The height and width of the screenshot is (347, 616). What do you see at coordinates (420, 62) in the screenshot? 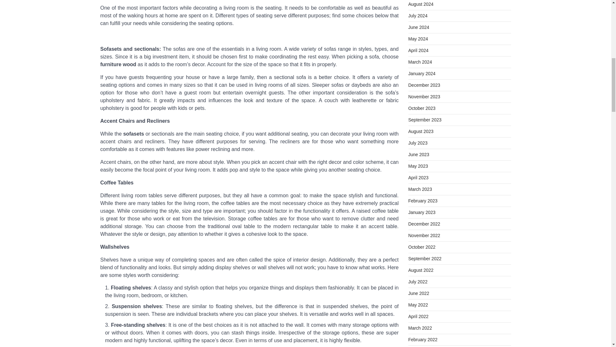
I see `March 2024` at bounding box center [420, 62].